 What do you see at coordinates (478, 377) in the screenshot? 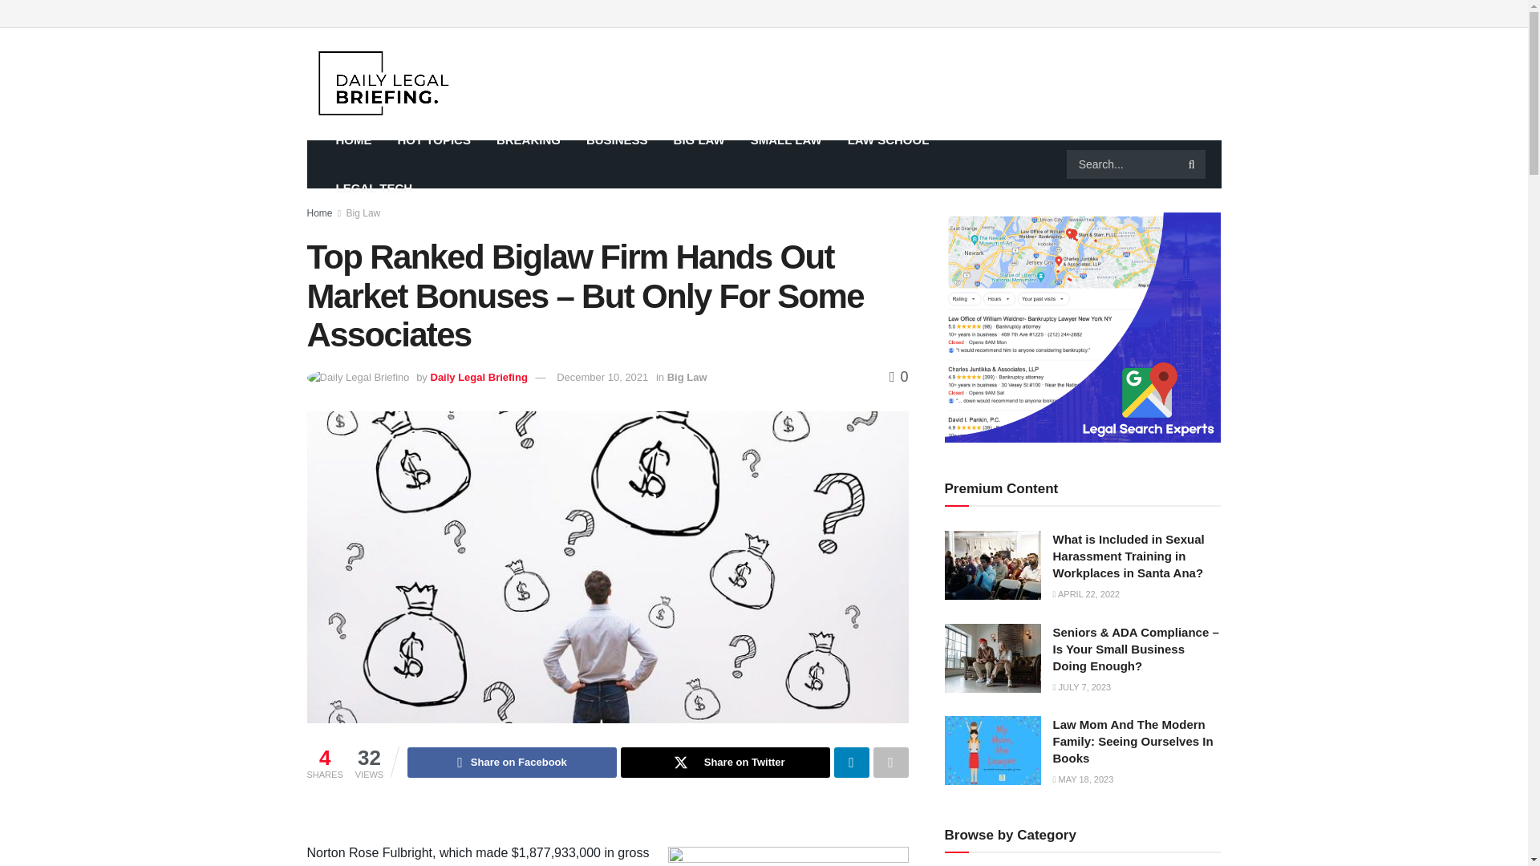
I see `Daily Legal Briefing` at bounding box center [478, 377].